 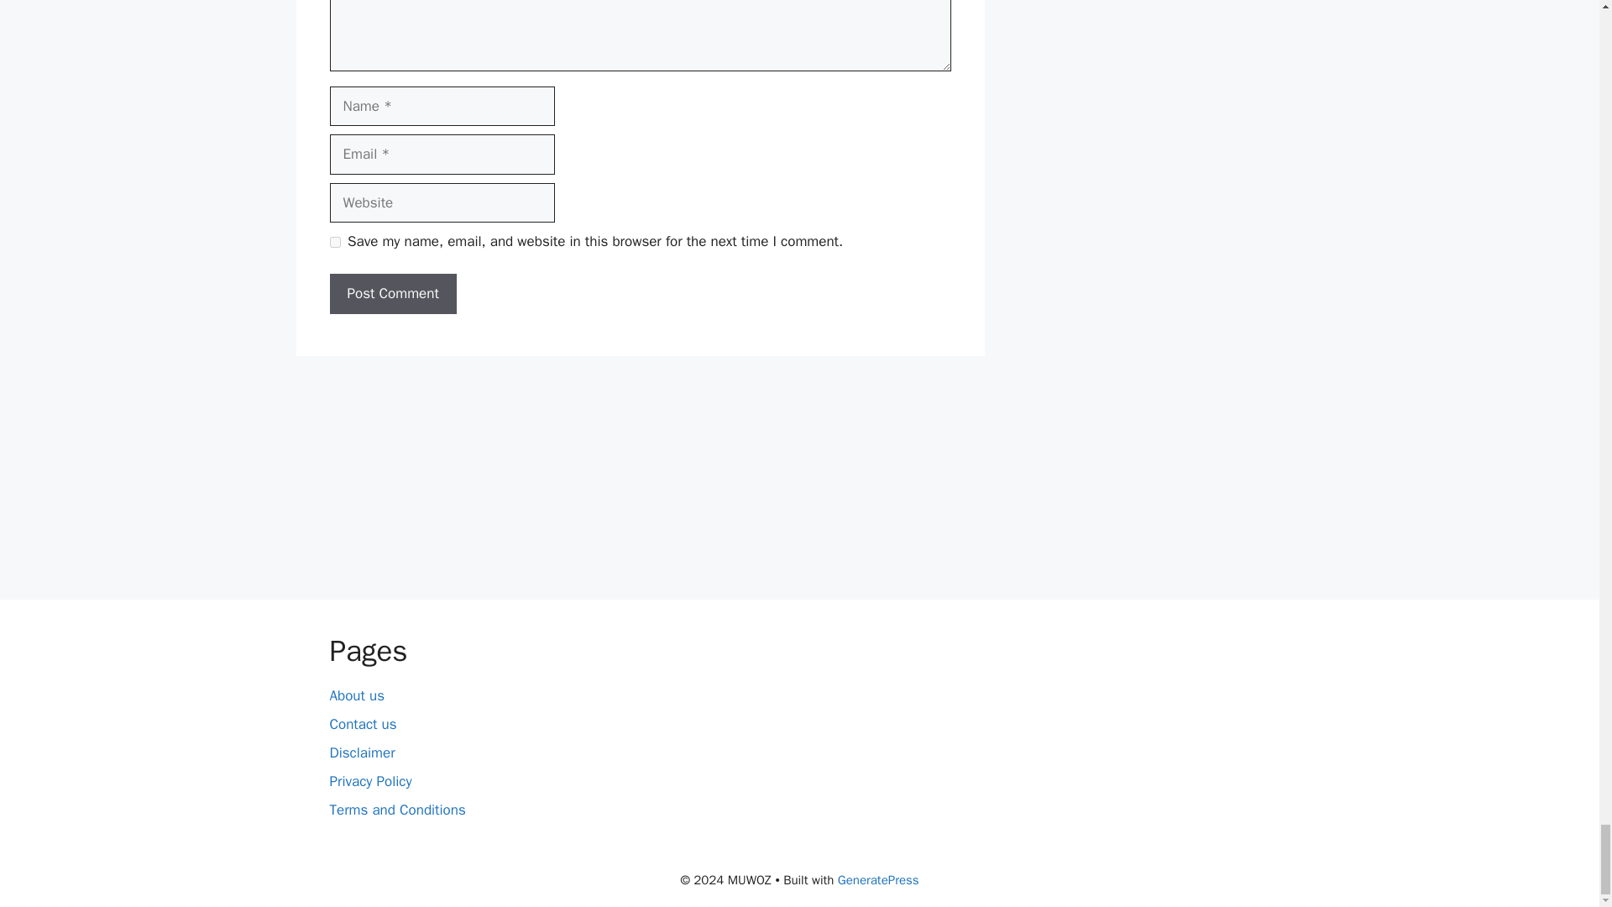 I want to click on Privacy Policy, so click(x=369, y=781).